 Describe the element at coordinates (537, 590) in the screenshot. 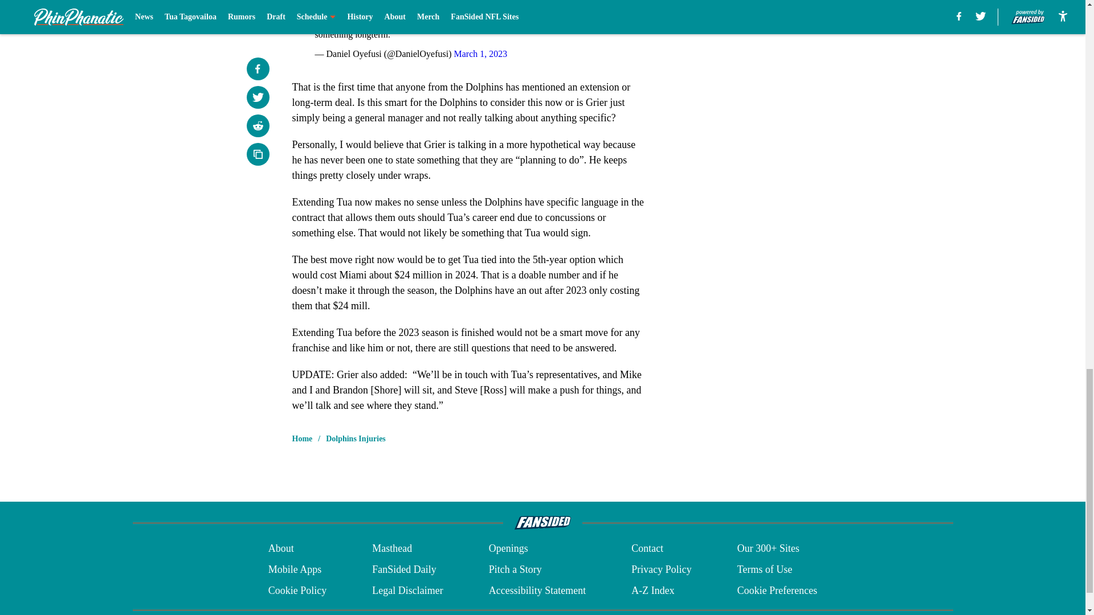

I see `Accessibility Statement` at that location.